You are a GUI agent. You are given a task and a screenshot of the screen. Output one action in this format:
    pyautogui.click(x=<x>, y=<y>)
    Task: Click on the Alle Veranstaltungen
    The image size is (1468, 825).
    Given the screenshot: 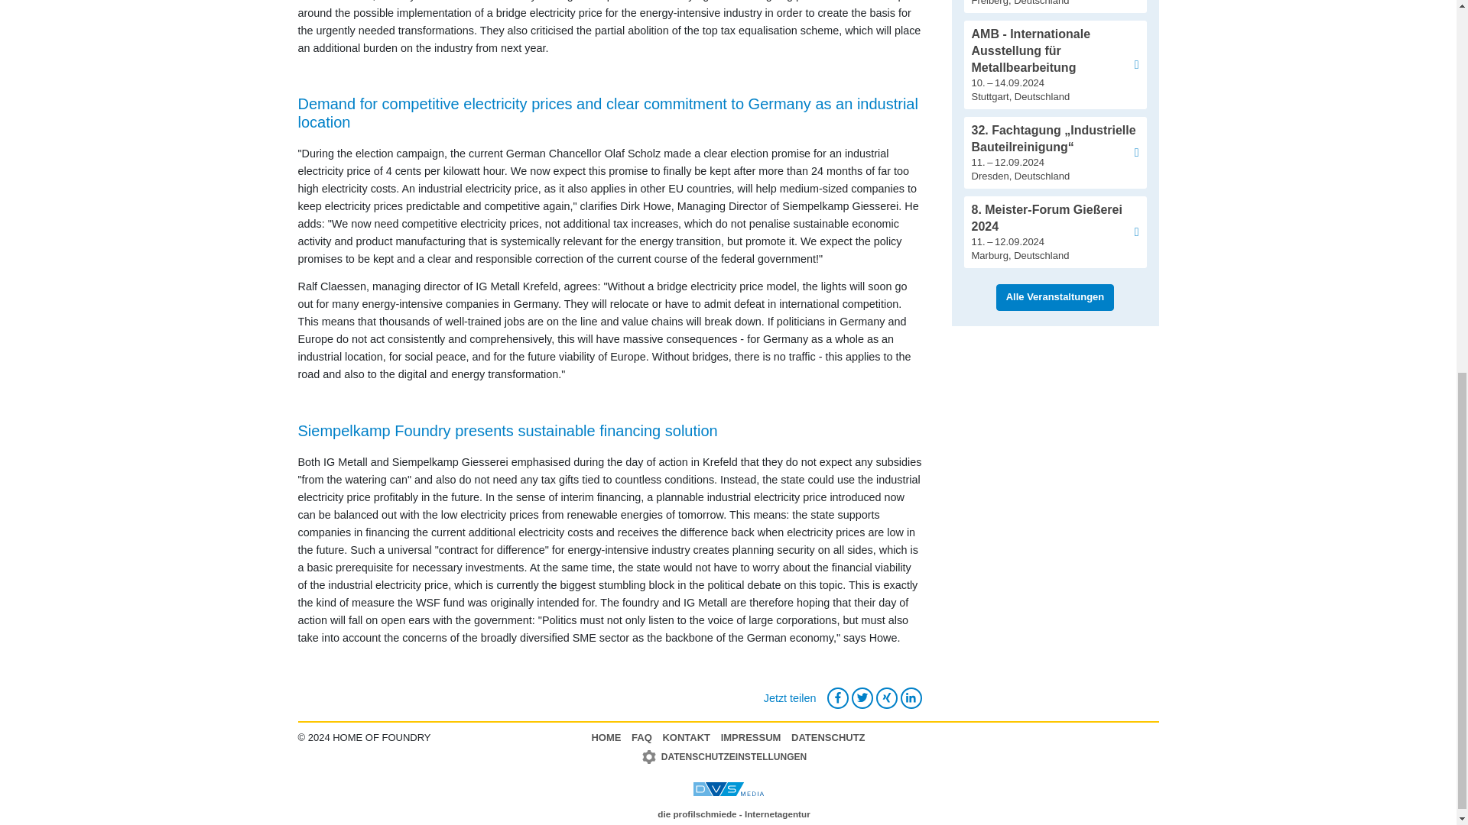 What is the action you would take?
    pyautogui.click(x=1055, y=297)
    